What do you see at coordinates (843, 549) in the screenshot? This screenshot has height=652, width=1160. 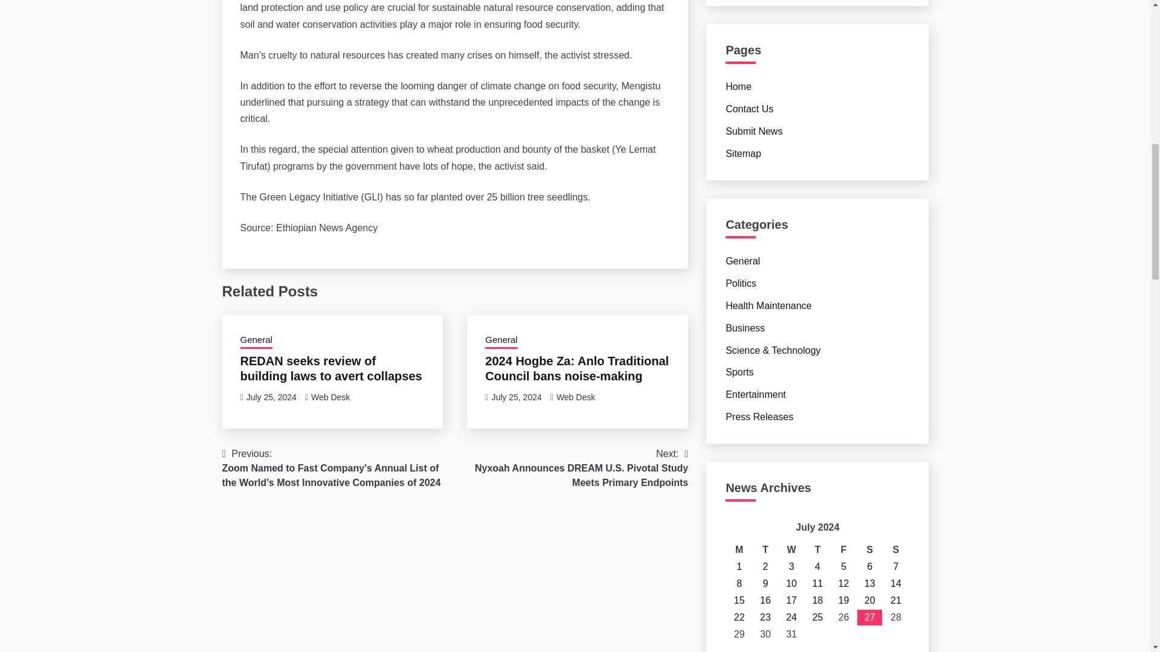 I see `Friday` at bounding box center [843, 549].